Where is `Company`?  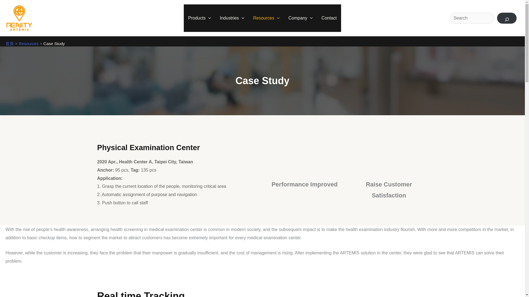
Company is located at coordinates (300, 18).